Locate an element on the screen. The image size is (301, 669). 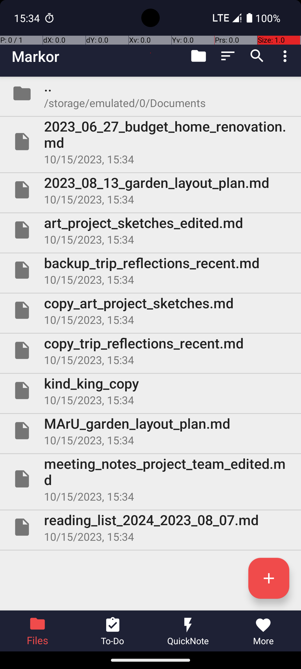
File art_project_sketches_edited.md  is located at coordinates (151, 230).